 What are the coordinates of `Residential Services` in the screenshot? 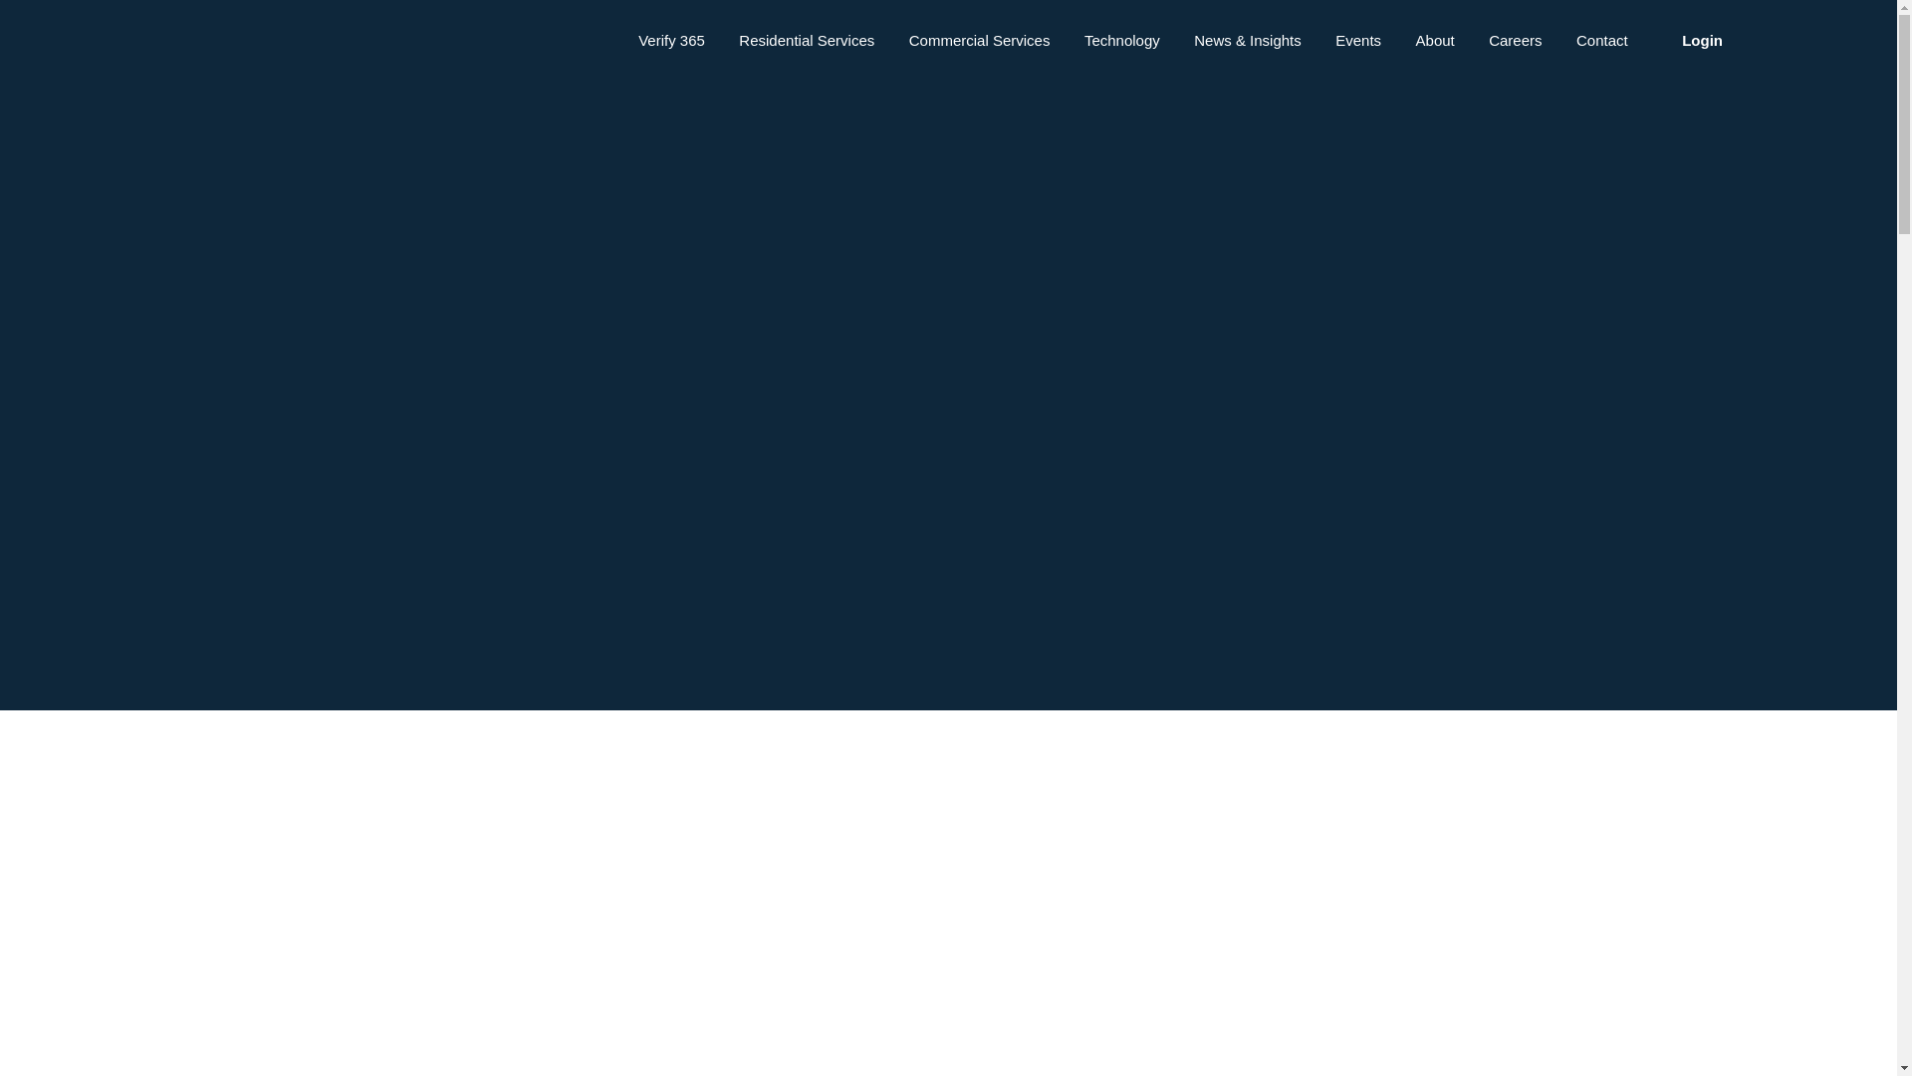 It's located at (806, 44).